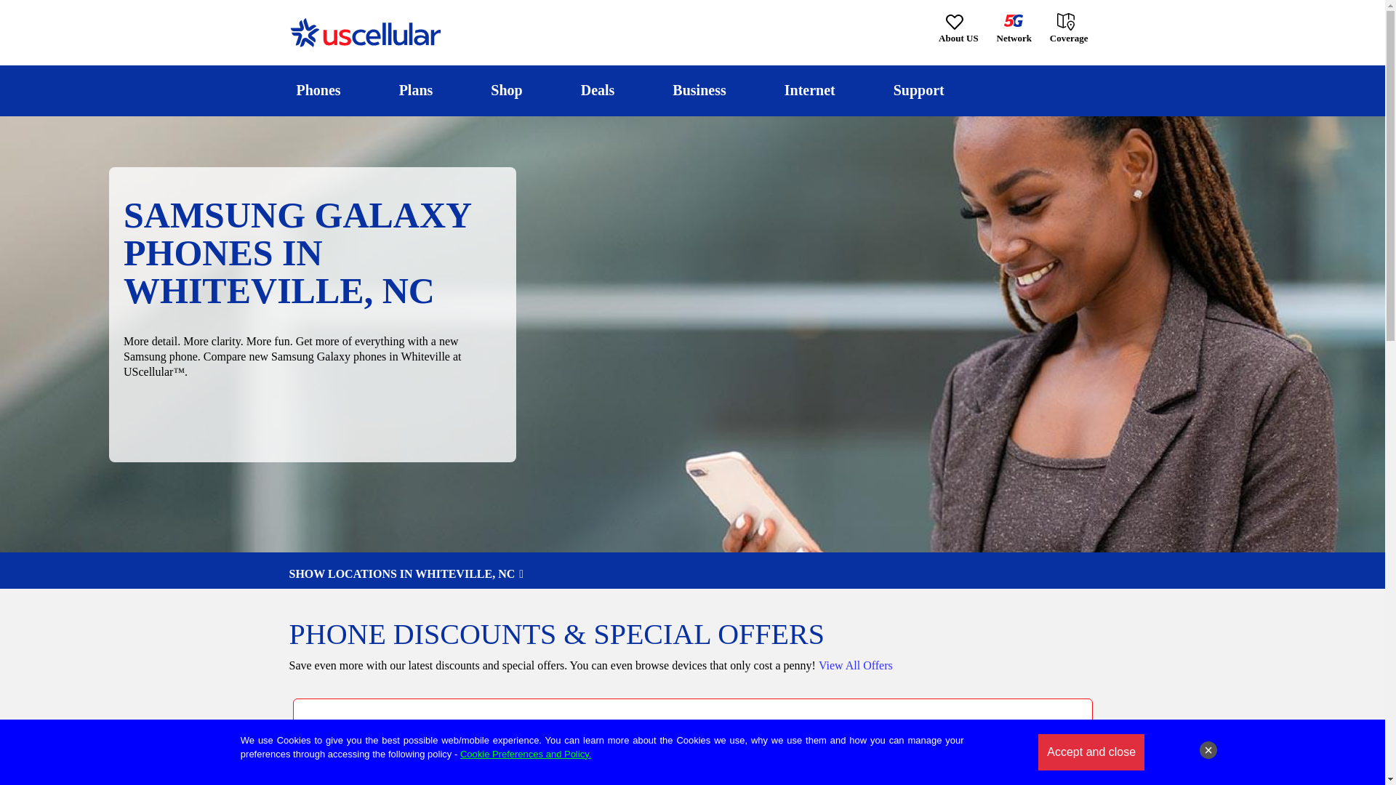  What do you see at coordinates (918, 90) in the screenshot?
I see `Support` at bounding box center [918, 90].